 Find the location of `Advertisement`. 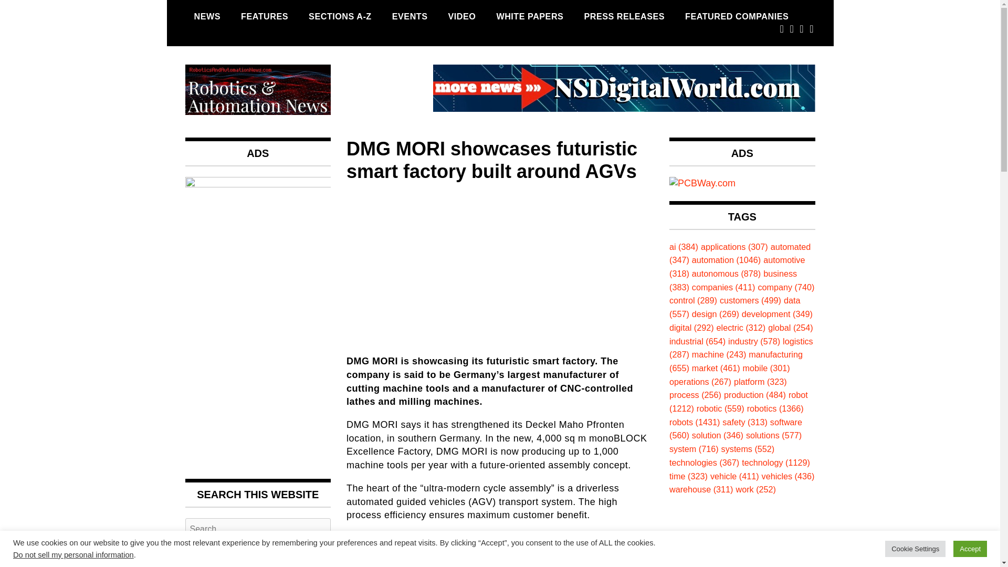

Advertisement is located at coordinates (500, 266).